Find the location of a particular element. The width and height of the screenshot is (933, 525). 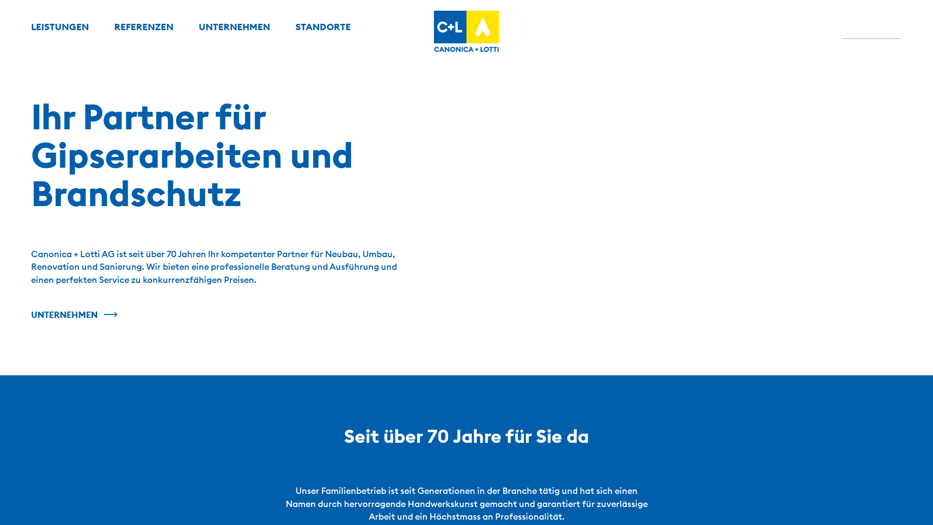

UNTERNEHMEN is located at coordinates (74, 315).